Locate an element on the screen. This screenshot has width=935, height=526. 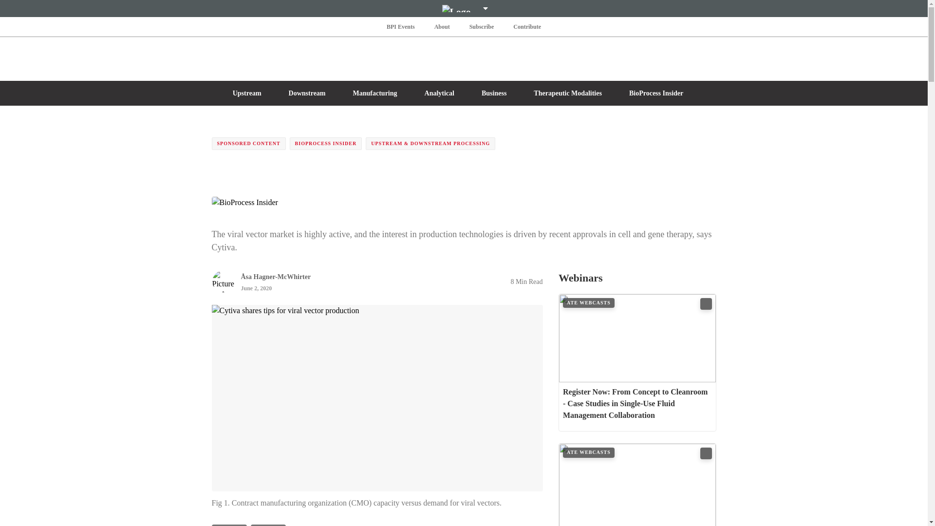
BioProcess Insider is located at coordinates (244, 202).